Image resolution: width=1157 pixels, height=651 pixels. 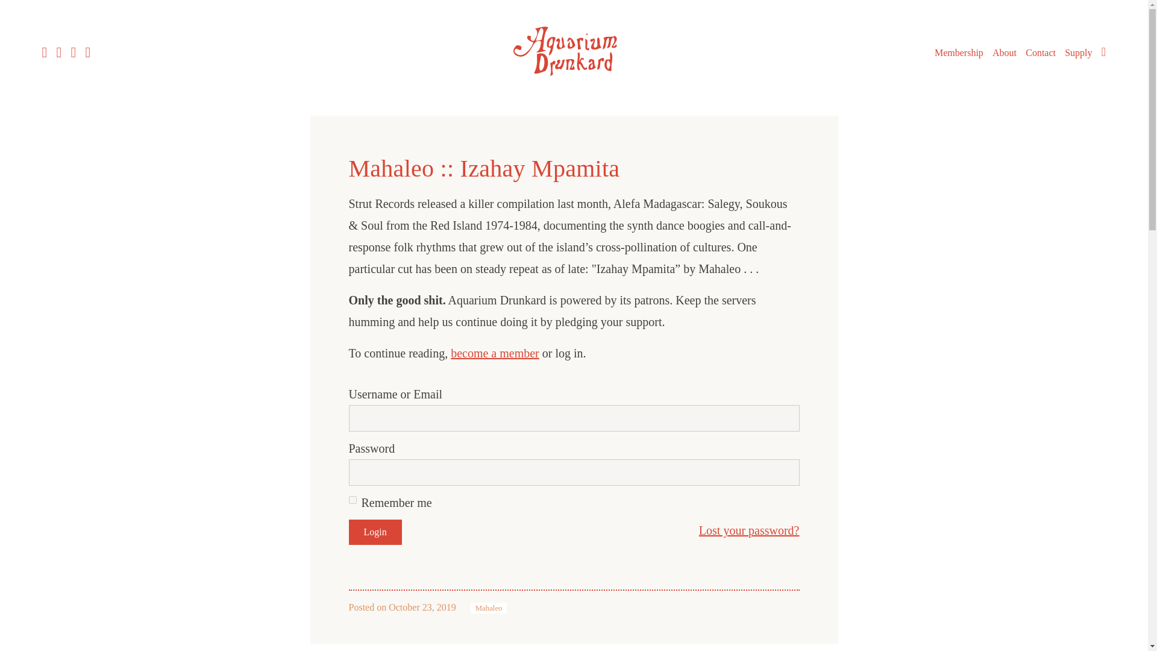 What do you see at coordinates (495, 353) in the screenshot?
I see `become a member` at bounding box center [495, 353].